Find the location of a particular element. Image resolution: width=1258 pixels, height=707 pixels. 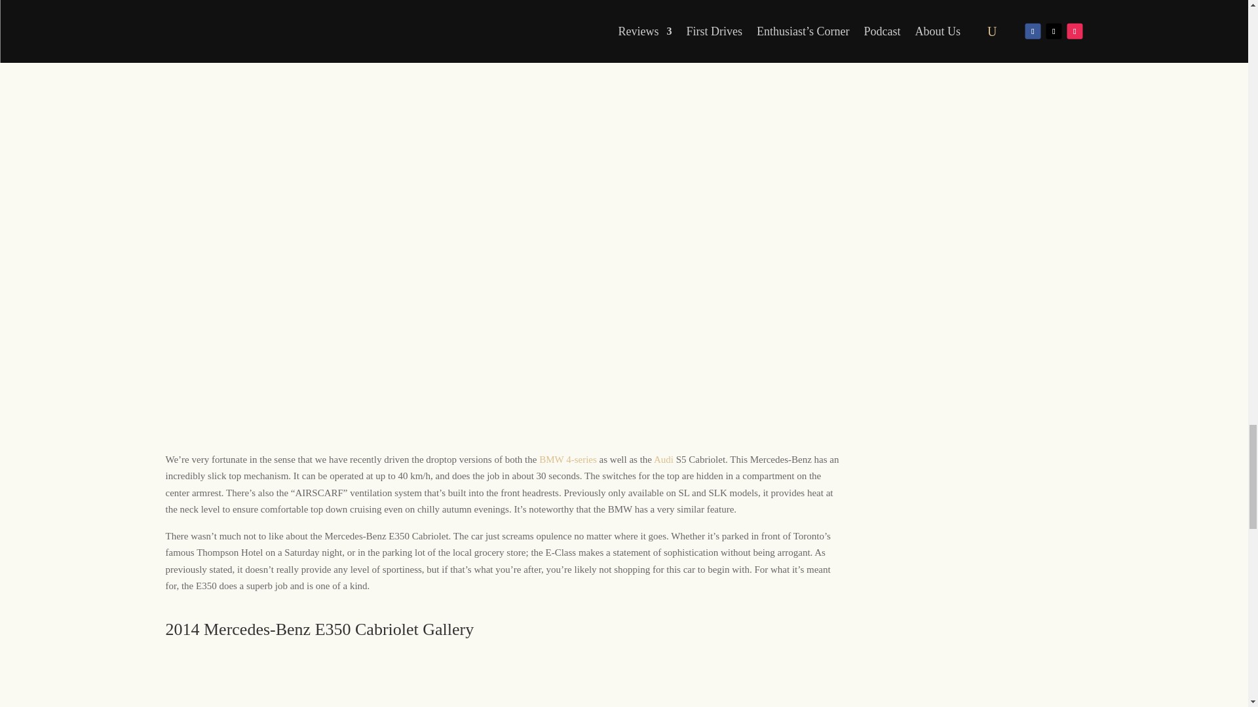

2014 Mercedes-Benz E350 Cabriolet instrument cluster is located at coordinates (643, 676).